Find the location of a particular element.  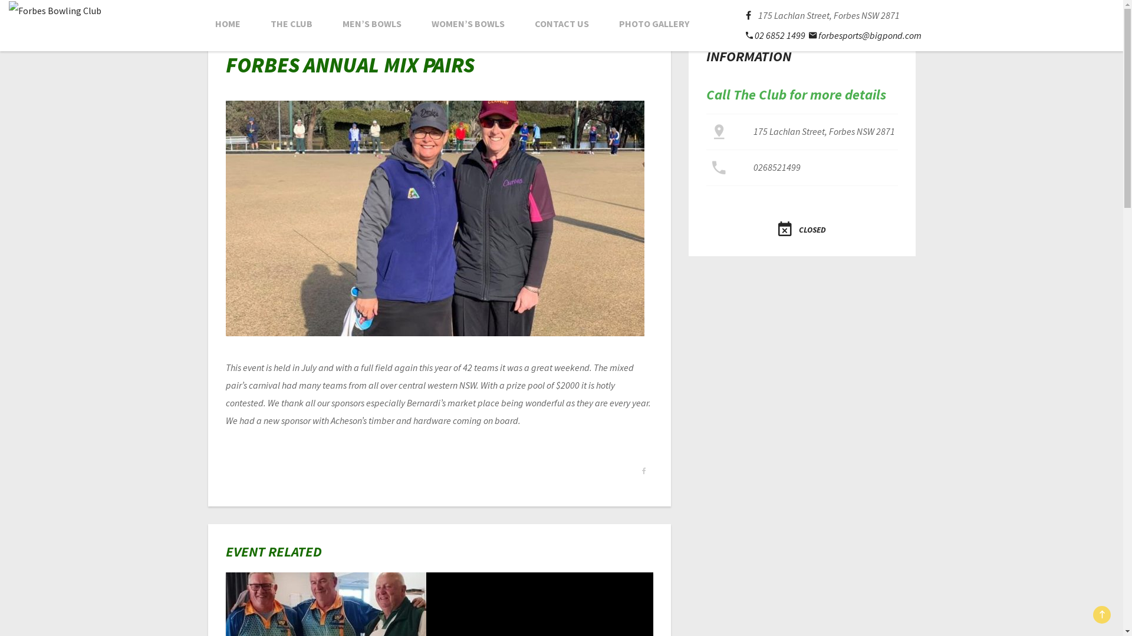

HOME is located at coordinates (228, 24).